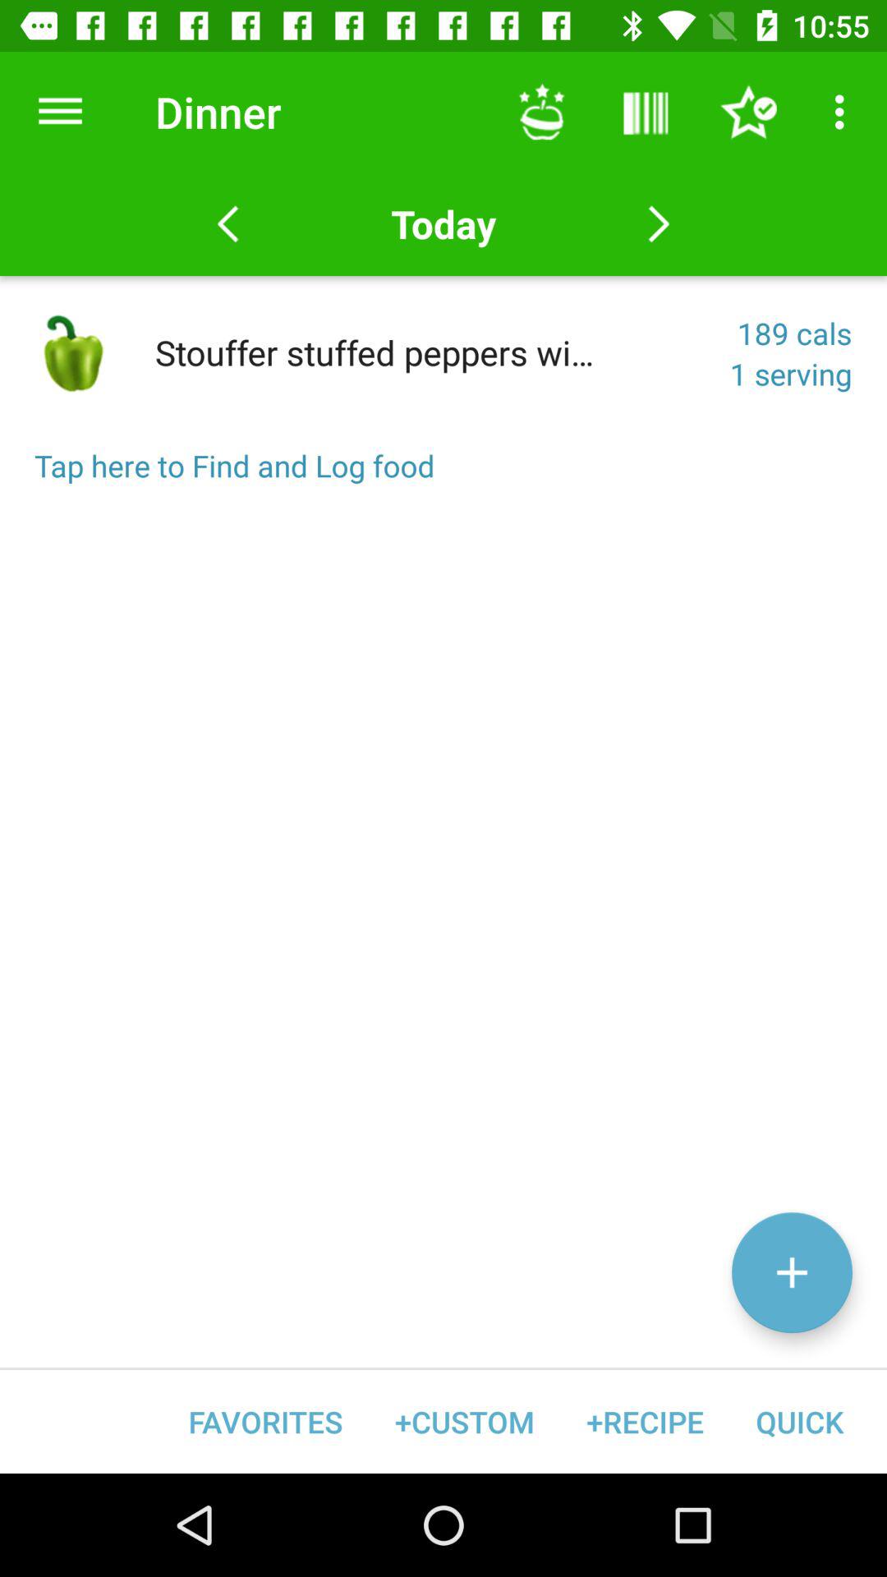 This screenshot has width=887, height=1577. What do you see at coordinates (228, 224) in the screenshot?
I see `go to the previous` at bounding box center [228, 224].